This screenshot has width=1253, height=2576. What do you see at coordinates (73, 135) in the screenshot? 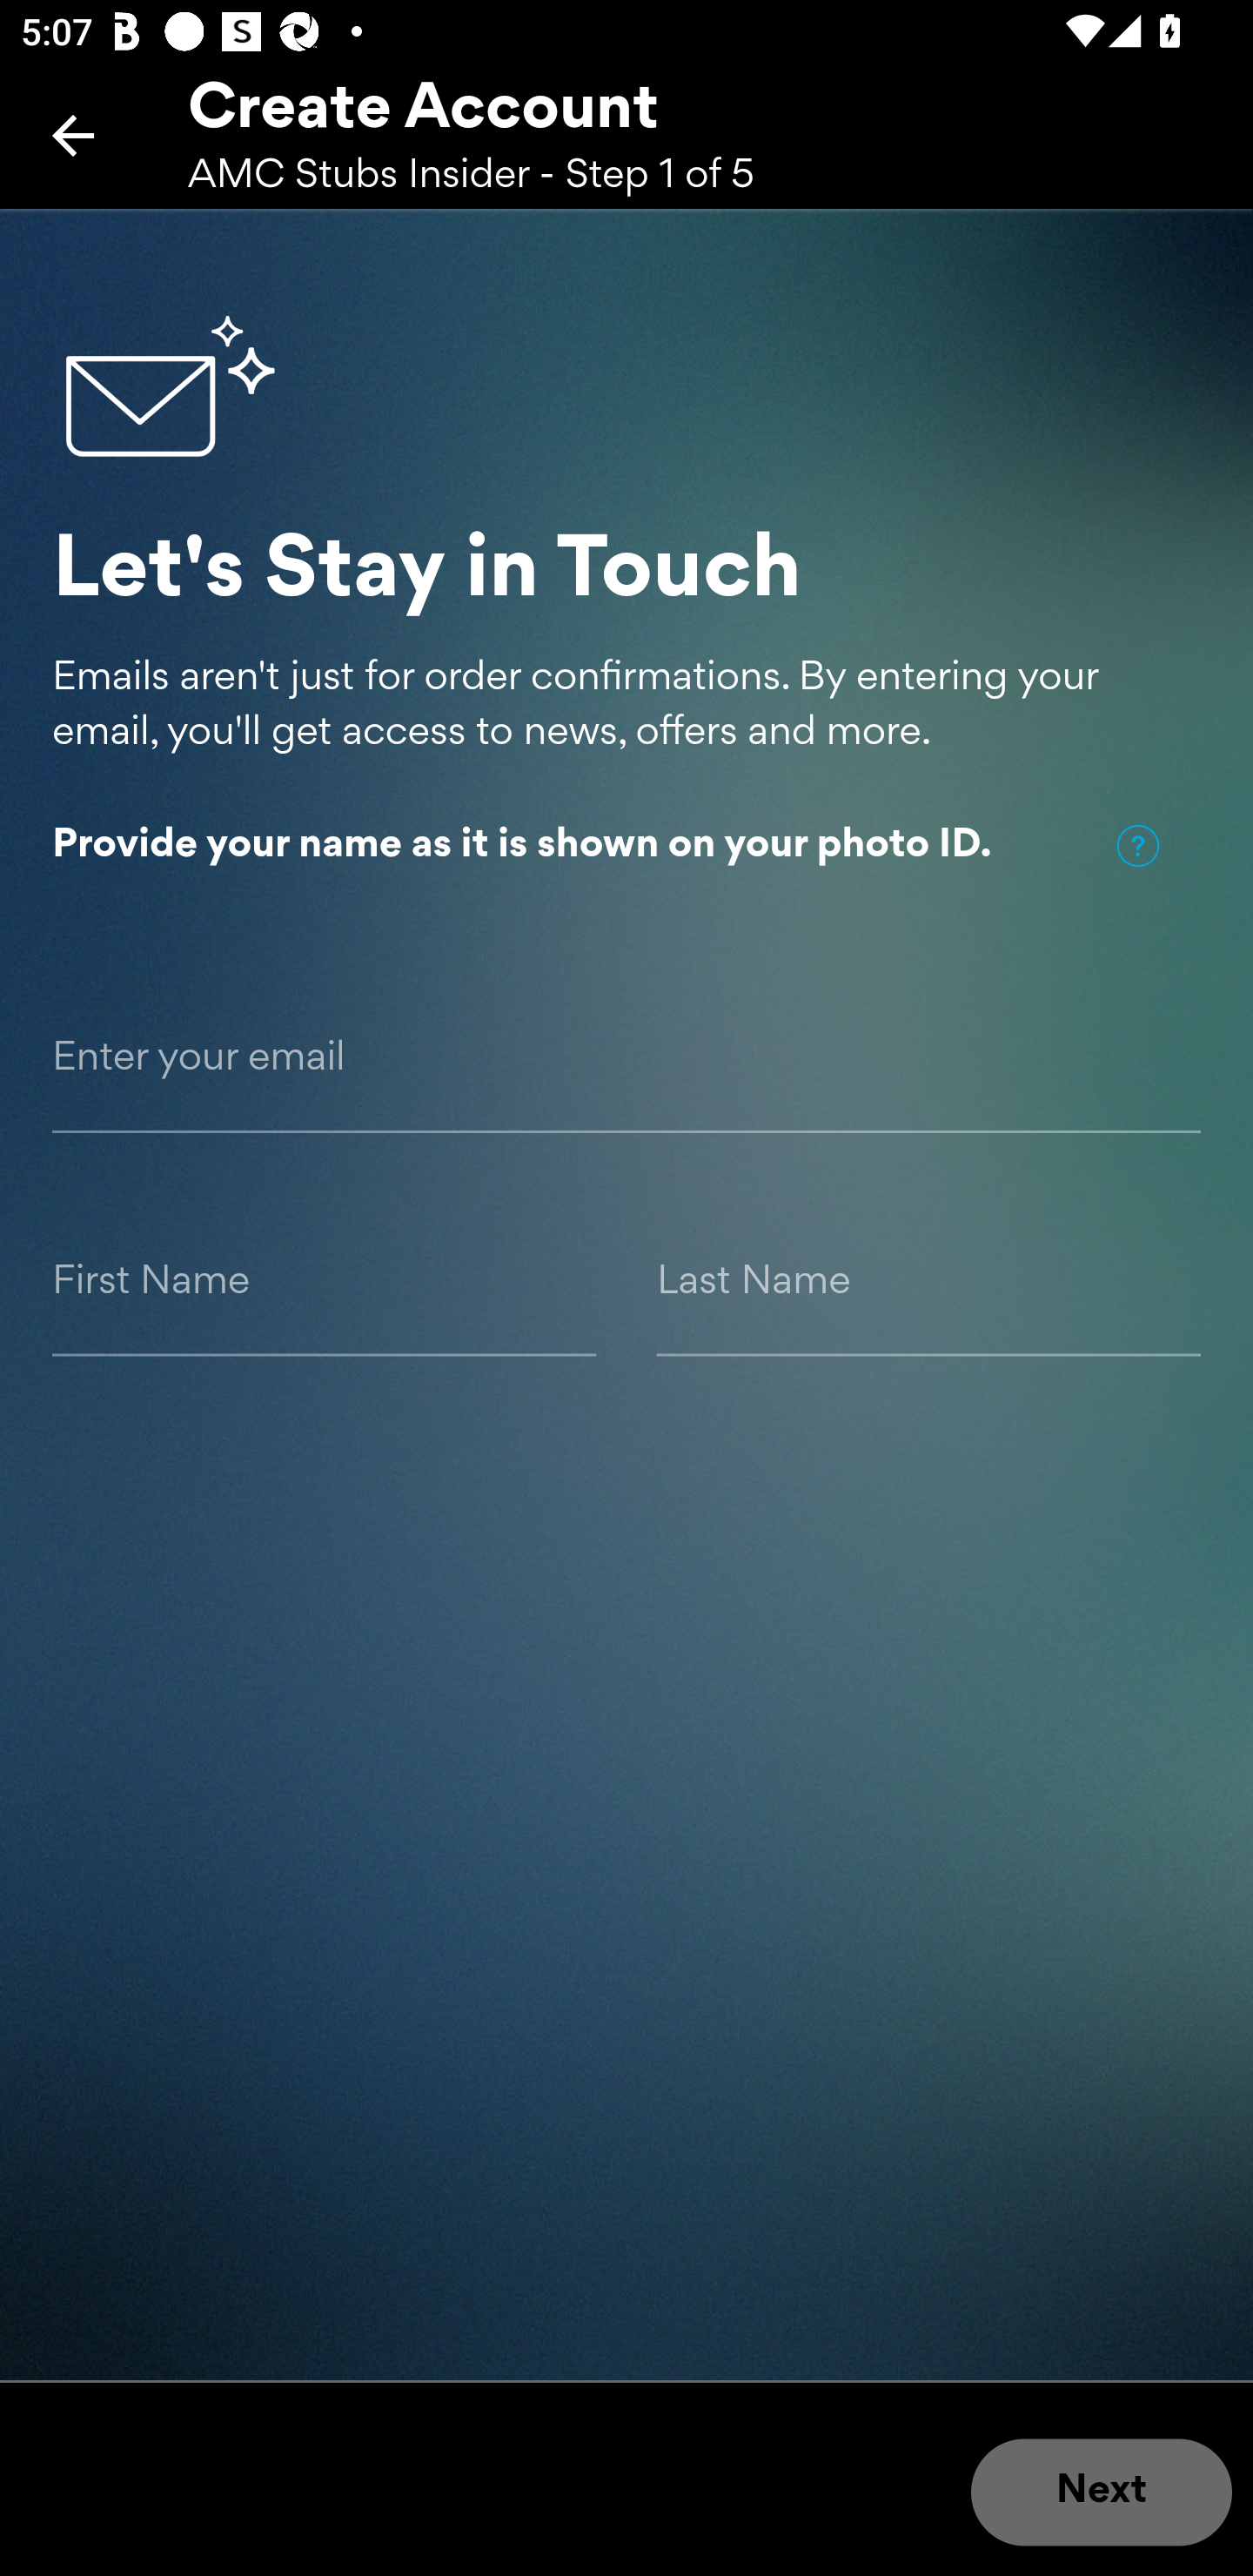
I see `Back` at bounding box center [73, 135].